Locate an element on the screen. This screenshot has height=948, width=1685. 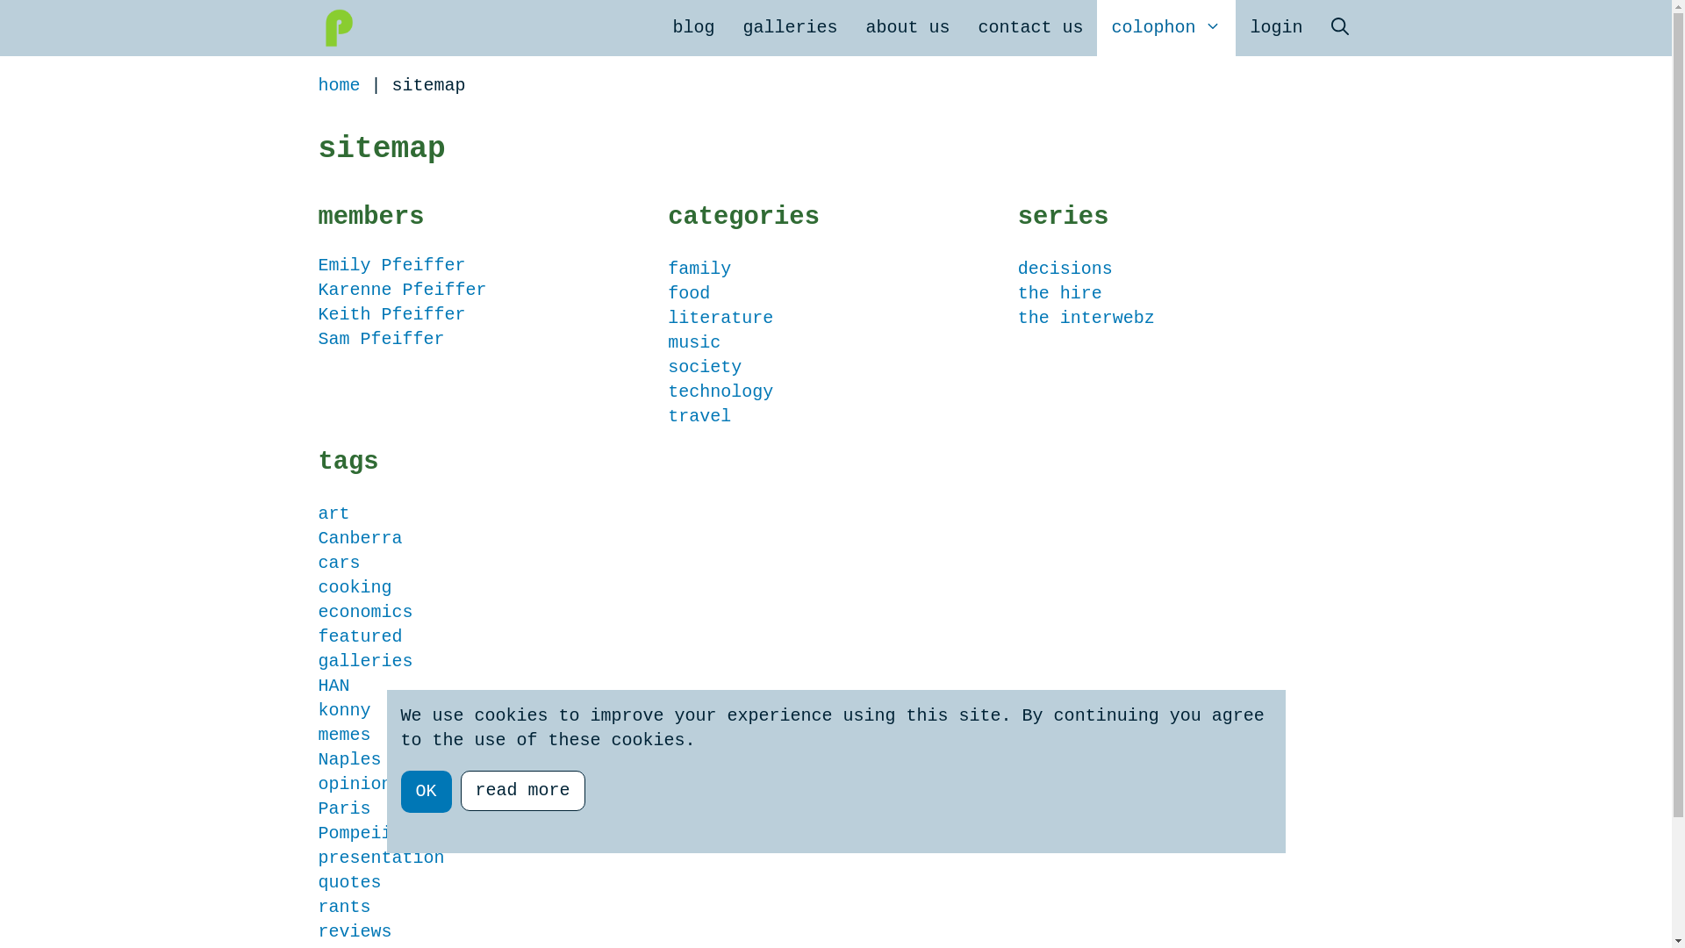
Naples is located at coordinates (349, 760).